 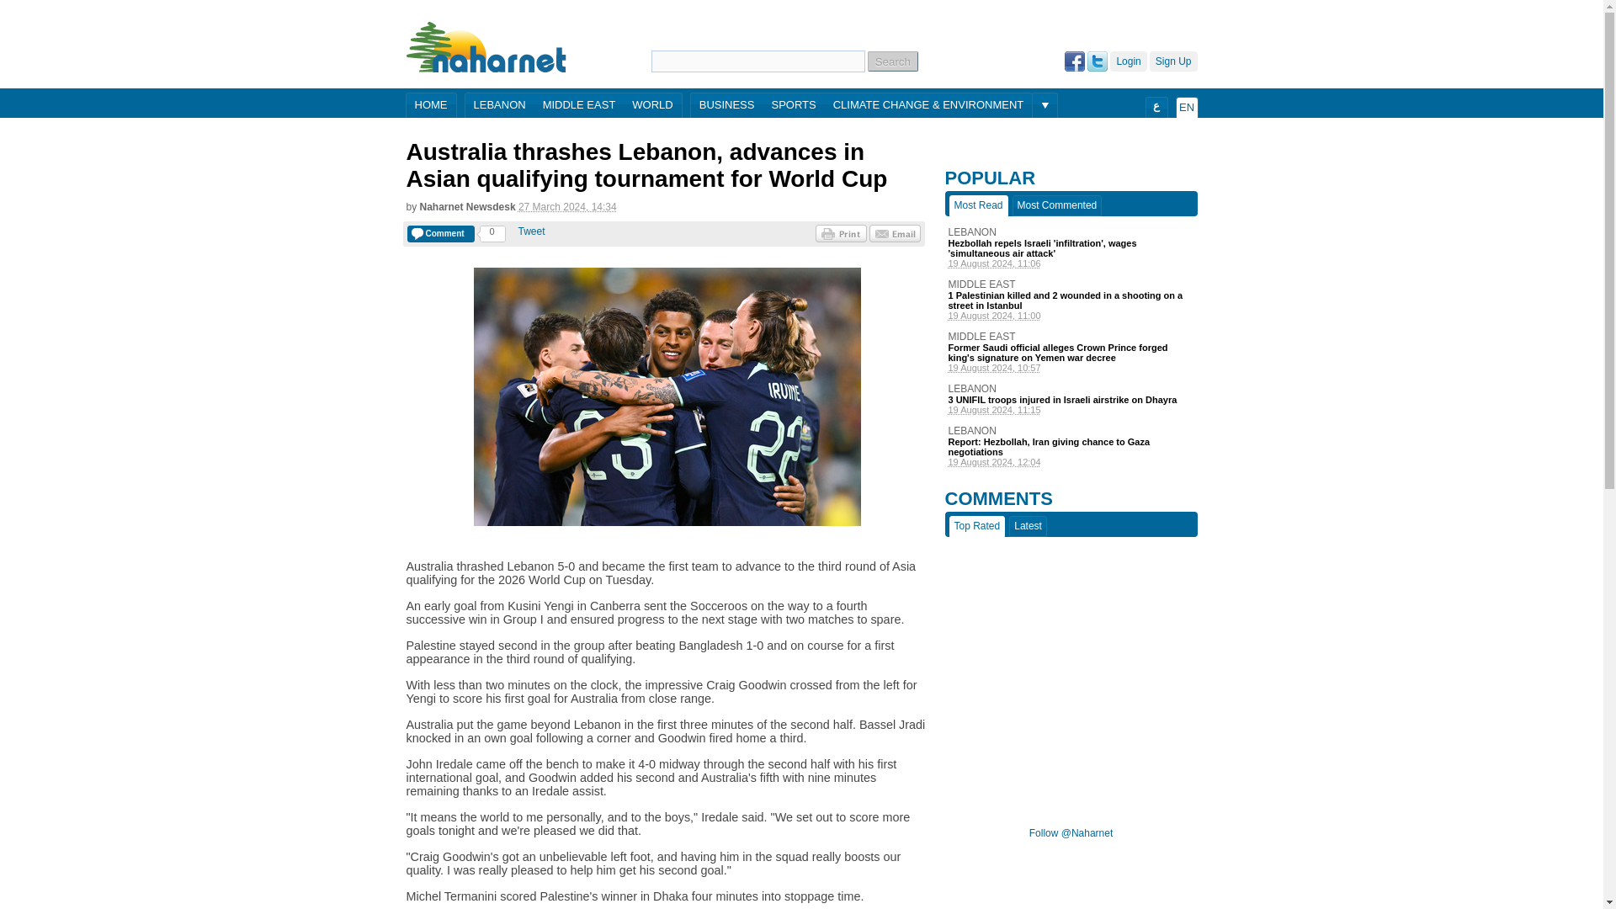 I want to click on LEBANON, so click(x=1071, y=431).